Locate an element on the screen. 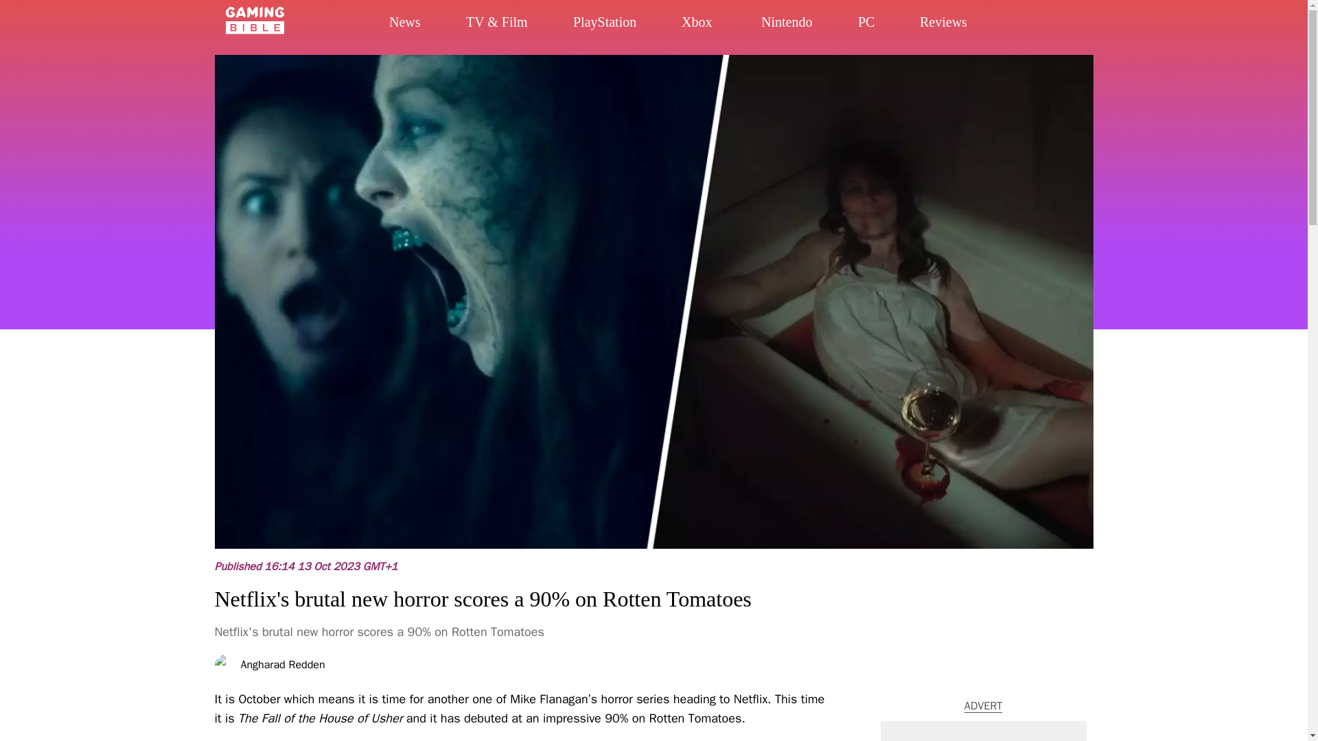 This screenshot has height=741, width=1318. Xbox is located at coordinates (711, 30).